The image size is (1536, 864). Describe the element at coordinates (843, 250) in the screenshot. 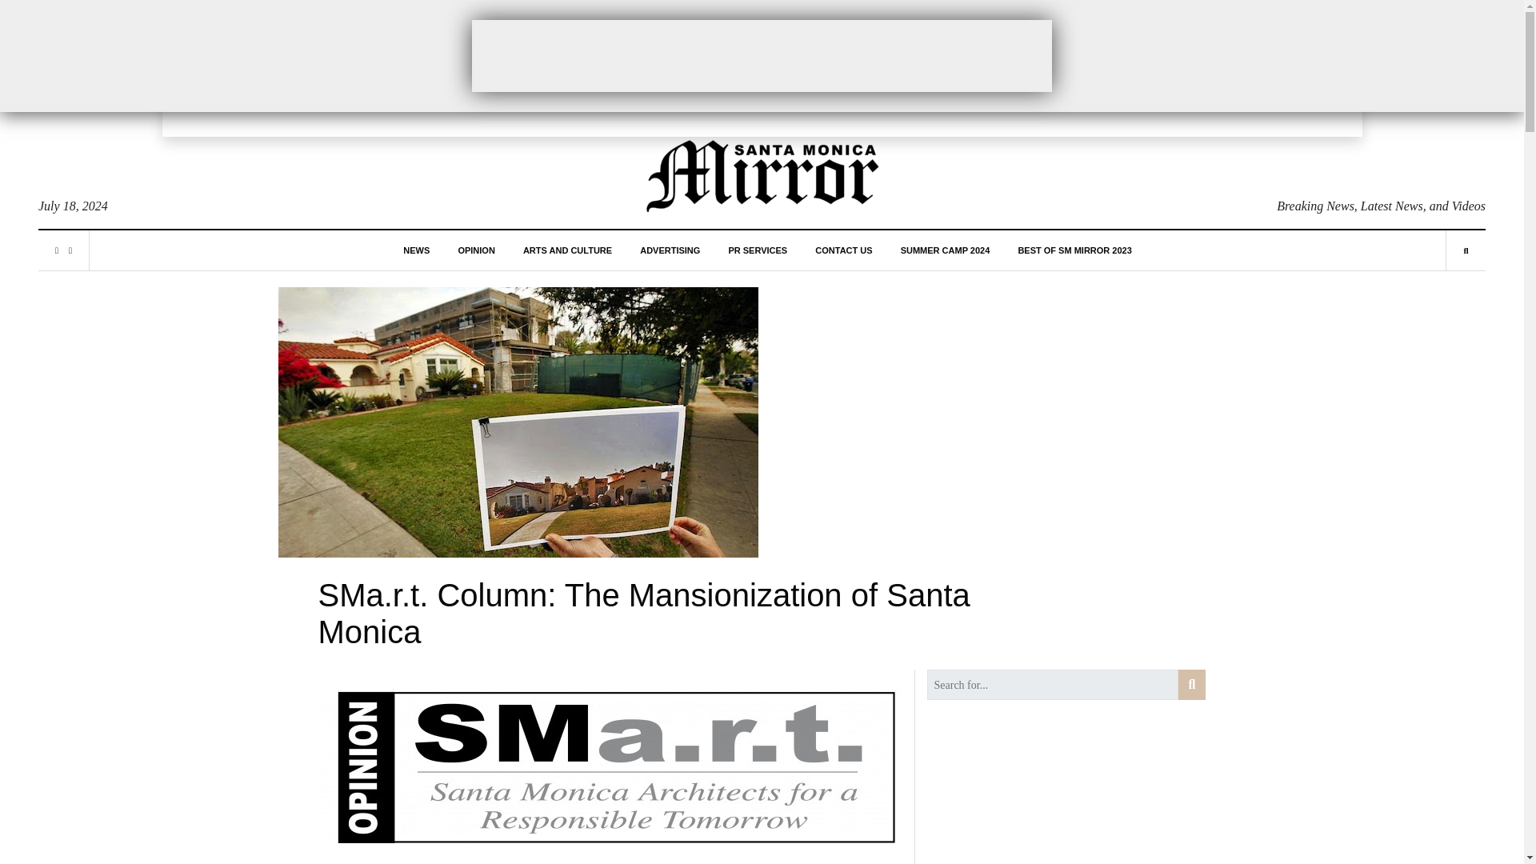

I see `CONTACT US` at that location.